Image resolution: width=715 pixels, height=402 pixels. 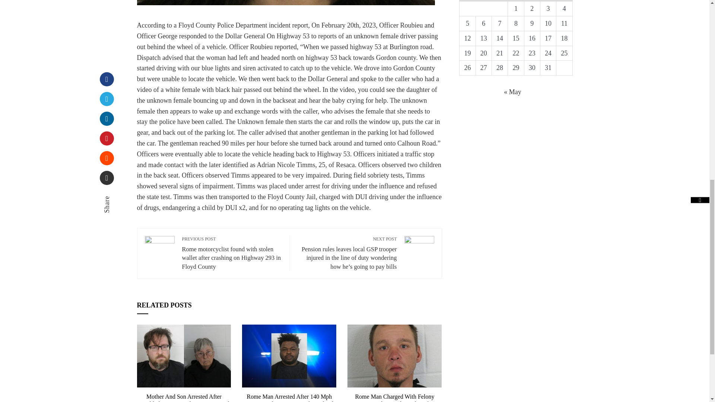 I want to click on Wednesday, so click(x=500, y=1).